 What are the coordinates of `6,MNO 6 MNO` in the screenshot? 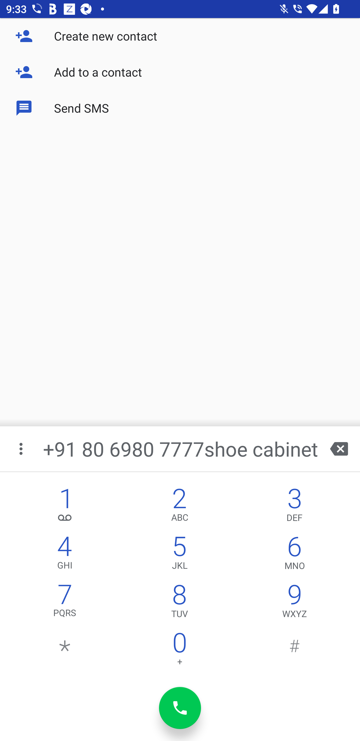 It's located at (294, 554).